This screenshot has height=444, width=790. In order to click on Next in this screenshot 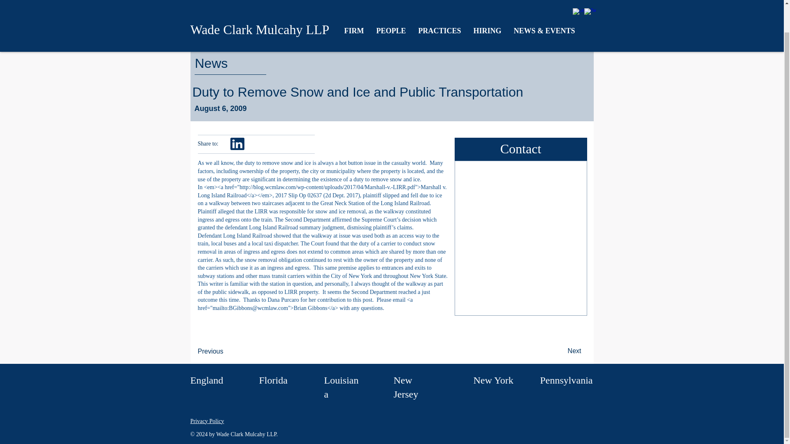, I will do `click(560, 351)`.